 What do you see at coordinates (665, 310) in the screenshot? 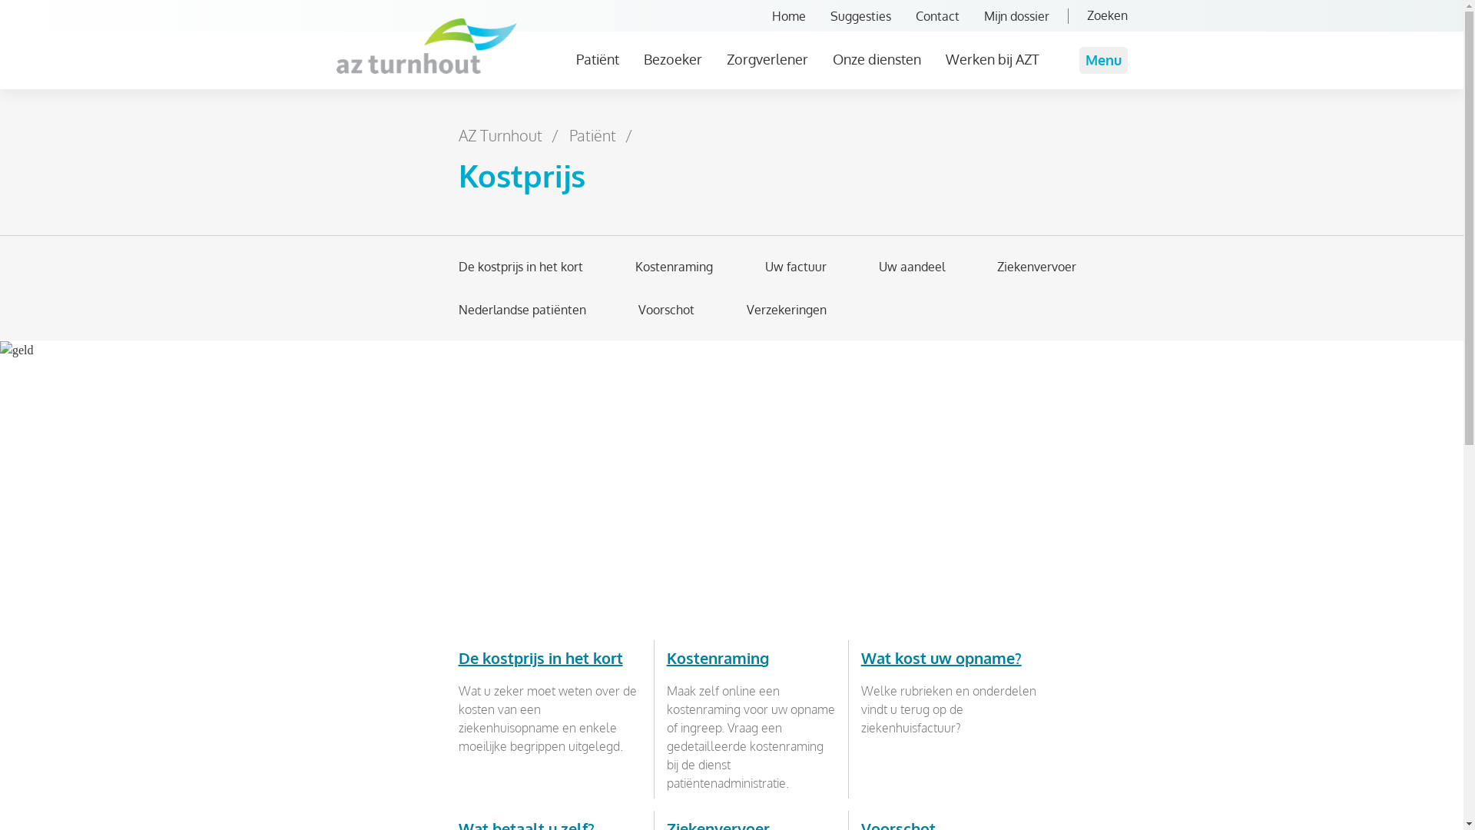
I see `Voorschot` at bounding box center [665, 310].